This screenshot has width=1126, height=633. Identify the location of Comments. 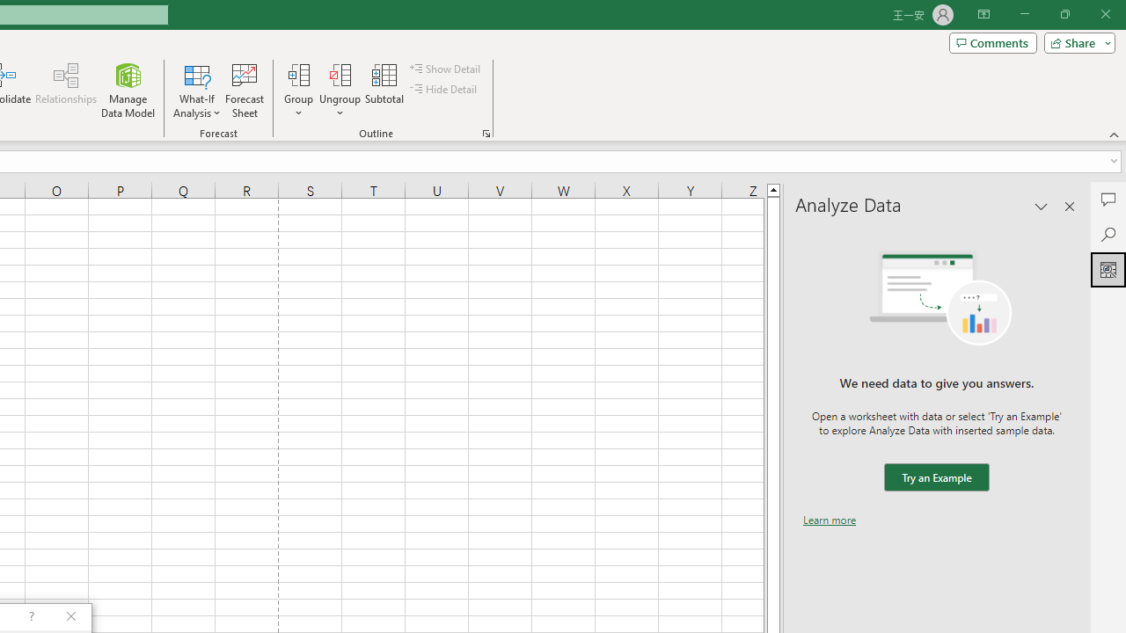
(992, 42).